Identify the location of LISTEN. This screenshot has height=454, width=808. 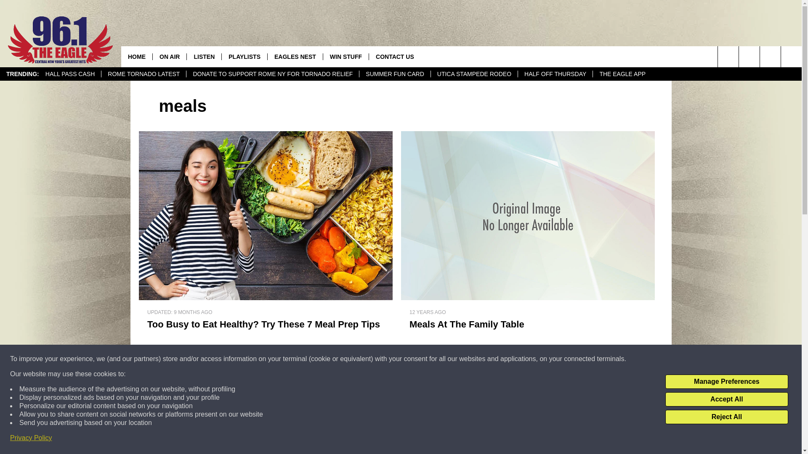
(204, 56).